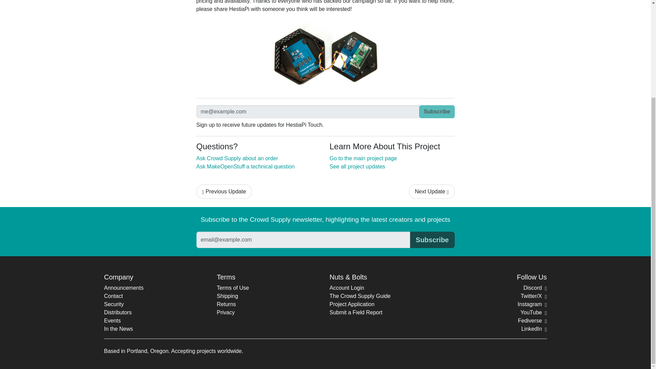 Image resolution: width=656 pixels, height=369 pixels. What do you see at coordinates (226, 304) in the screenshot?
I see `Returns` at bounding box center [226, 304].